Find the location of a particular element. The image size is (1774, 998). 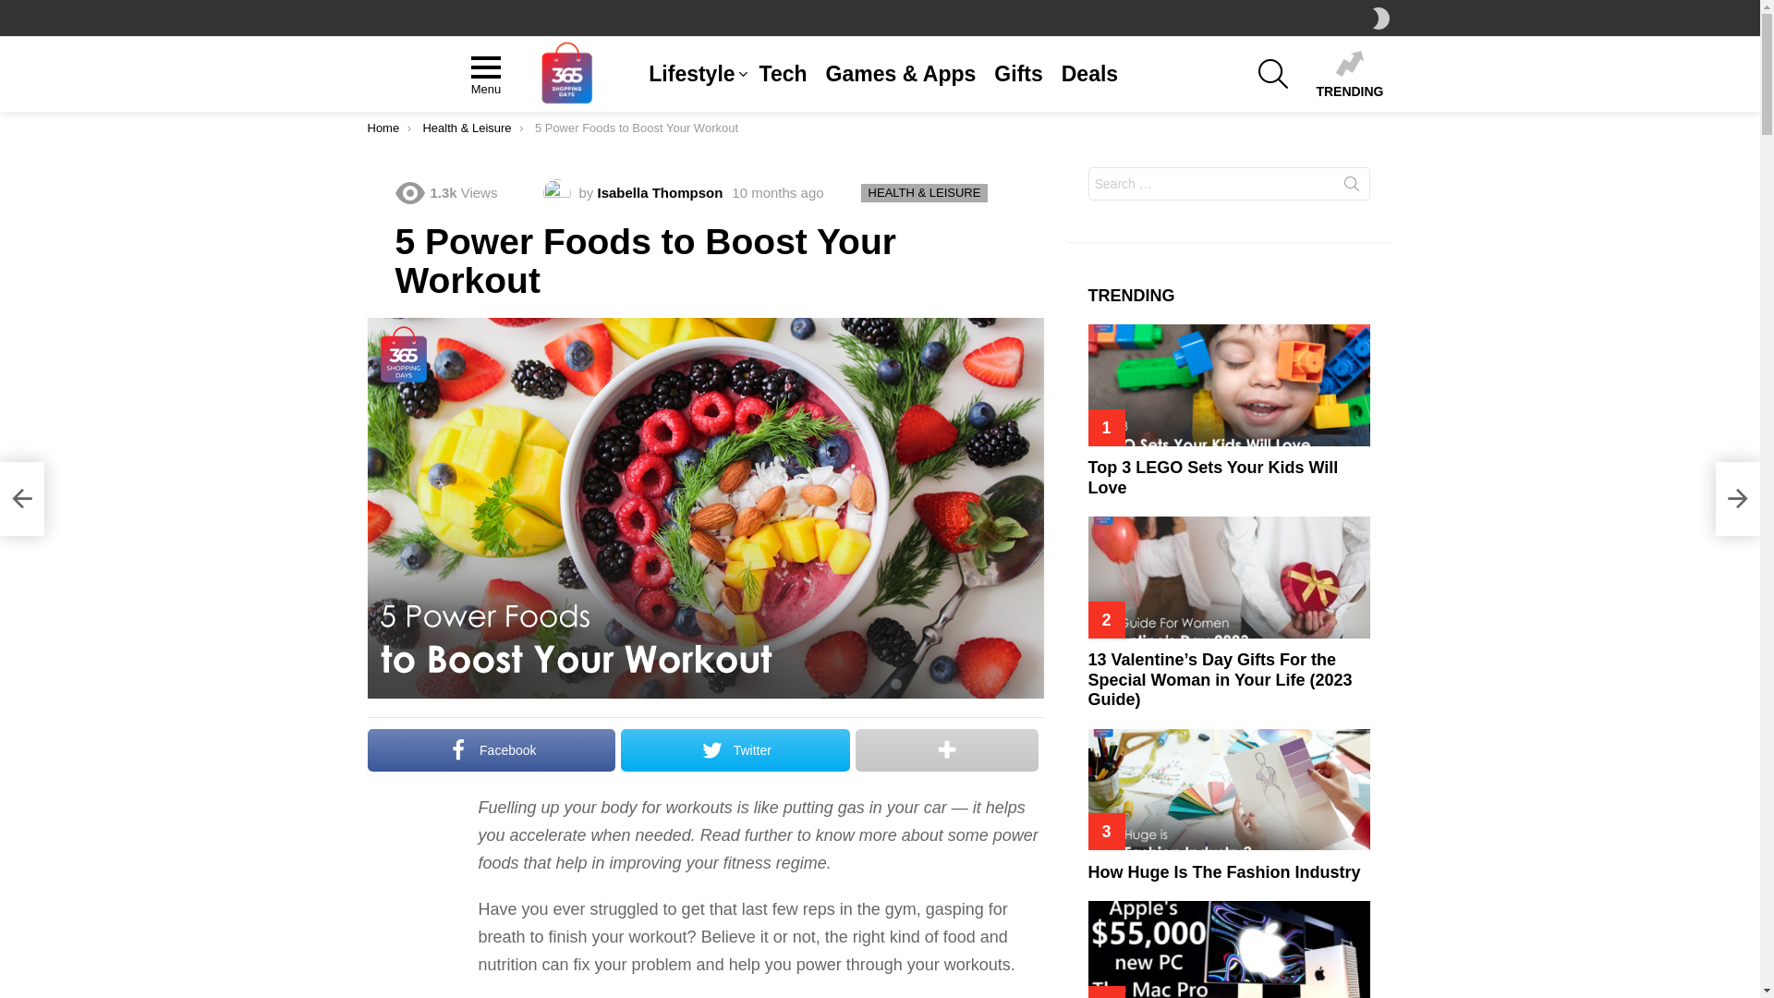

How Huge Is The Fashion Industry is located at coordinates (1225, 872).